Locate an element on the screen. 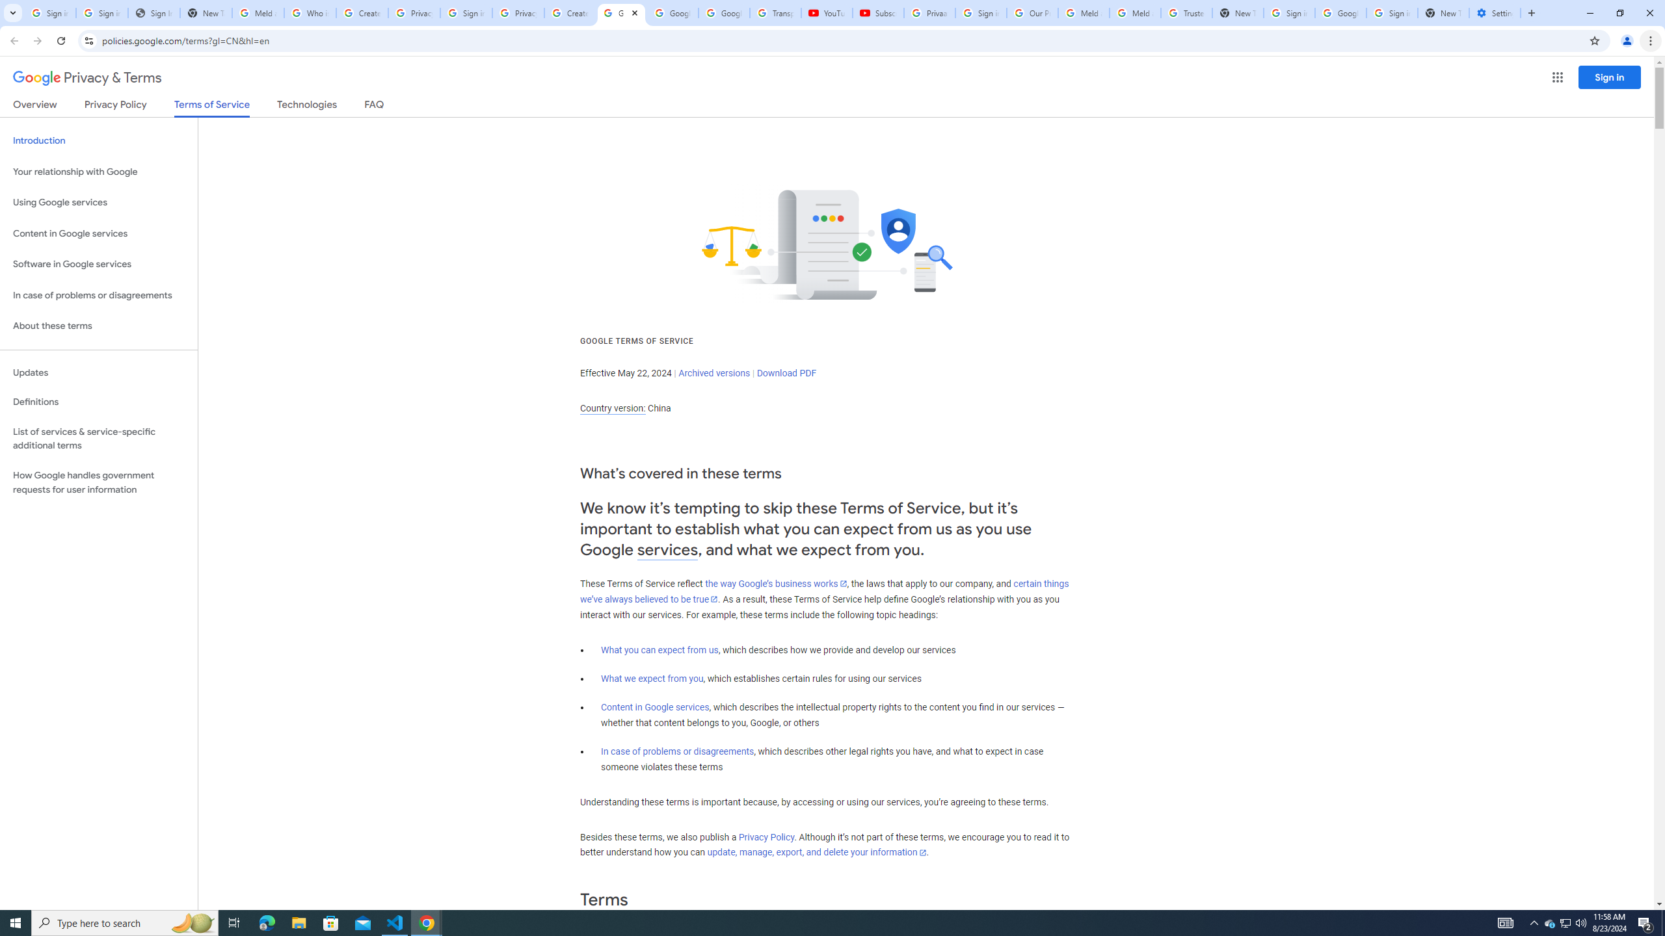  Sign in - Google Accounts is located at coordinates (1288, 13).